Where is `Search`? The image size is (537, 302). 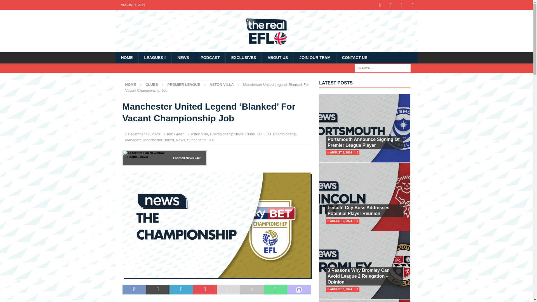
Search is located at coordinates (21, 4).